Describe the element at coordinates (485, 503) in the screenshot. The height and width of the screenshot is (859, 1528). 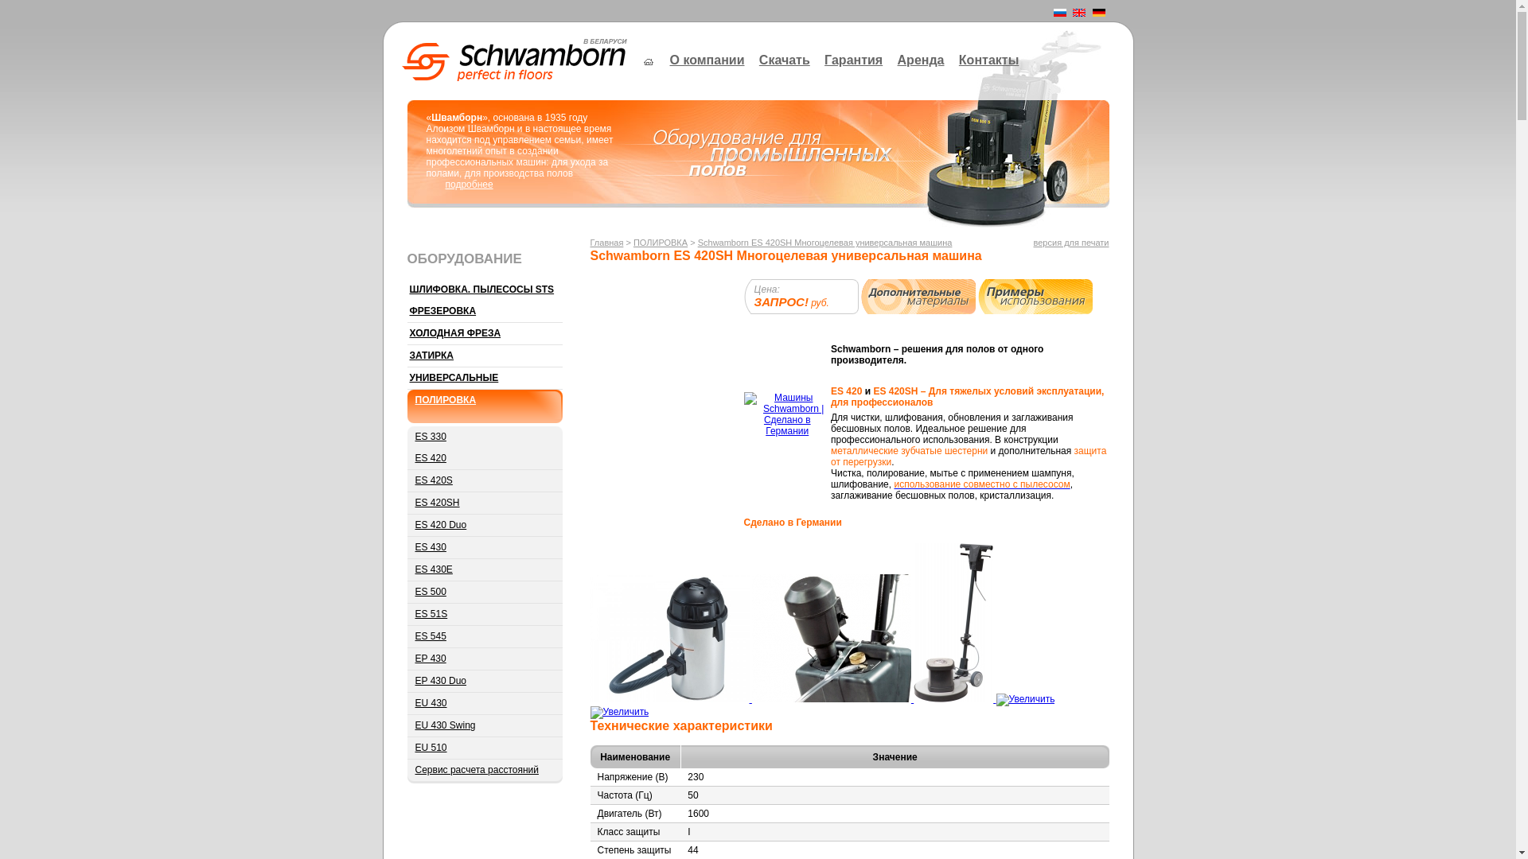
I see `ES 420SH` at that location.